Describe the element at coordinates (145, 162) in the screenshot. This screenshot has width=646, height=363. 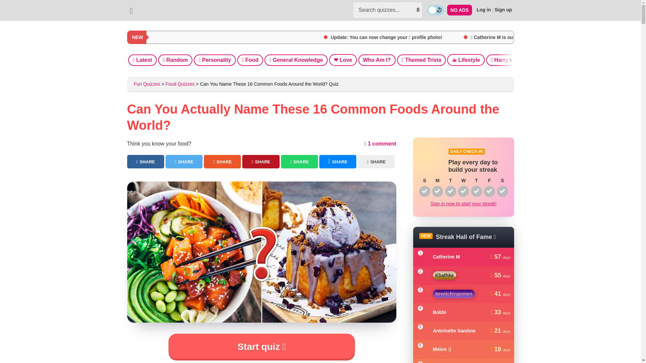
I see `Share this quiz on Facebook` at that location.